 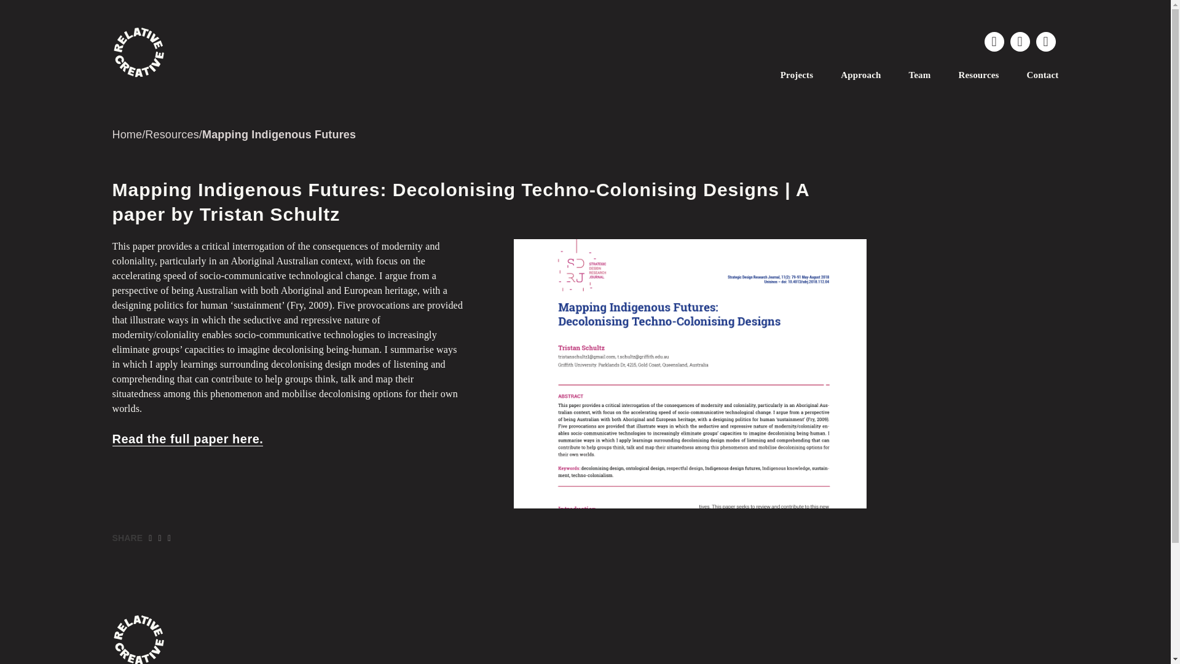 I want to click on Projects, so click(x=796, y=75).